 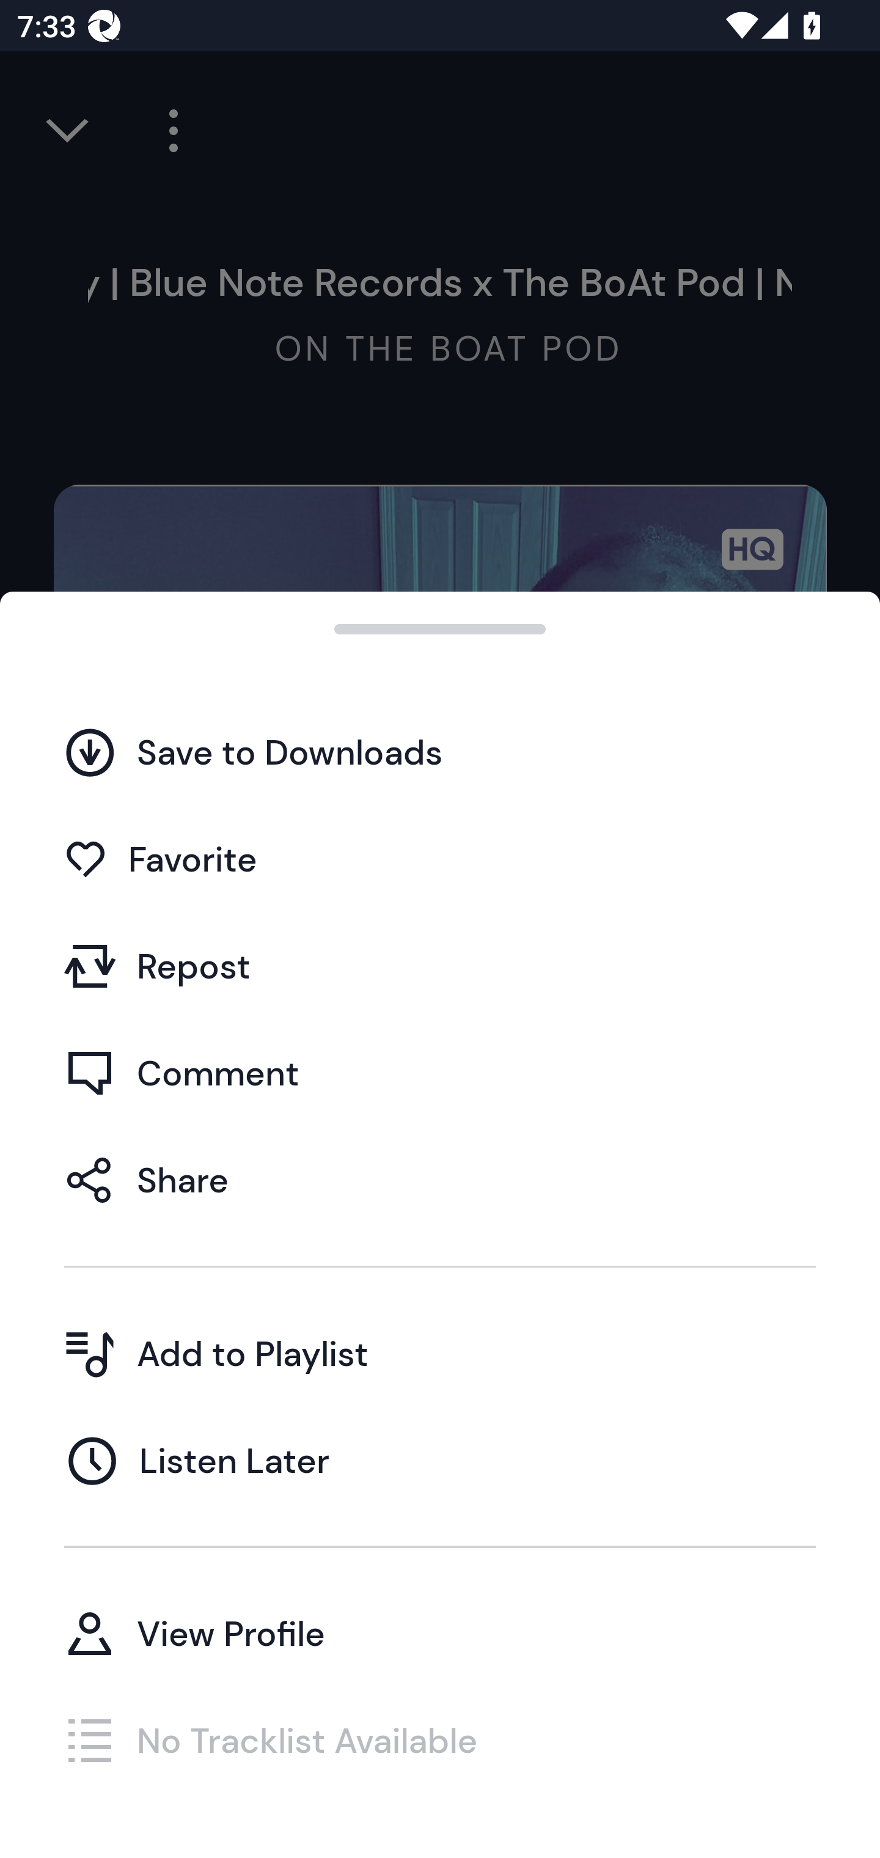 What do you see at coordinates (165, 131) in the screenshot?
I see `Player more options button` at bounding box center [165, 131].